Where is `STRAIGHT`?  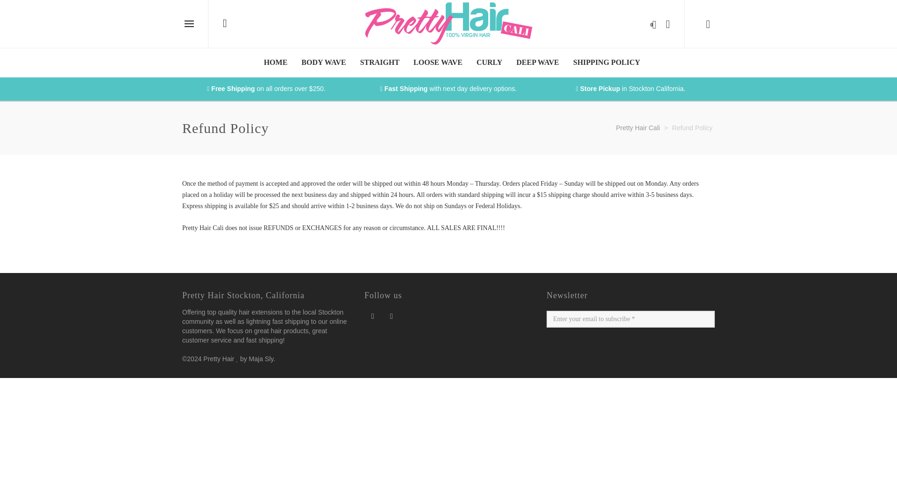 STRAIGHT is located at coordinates (379, 63).